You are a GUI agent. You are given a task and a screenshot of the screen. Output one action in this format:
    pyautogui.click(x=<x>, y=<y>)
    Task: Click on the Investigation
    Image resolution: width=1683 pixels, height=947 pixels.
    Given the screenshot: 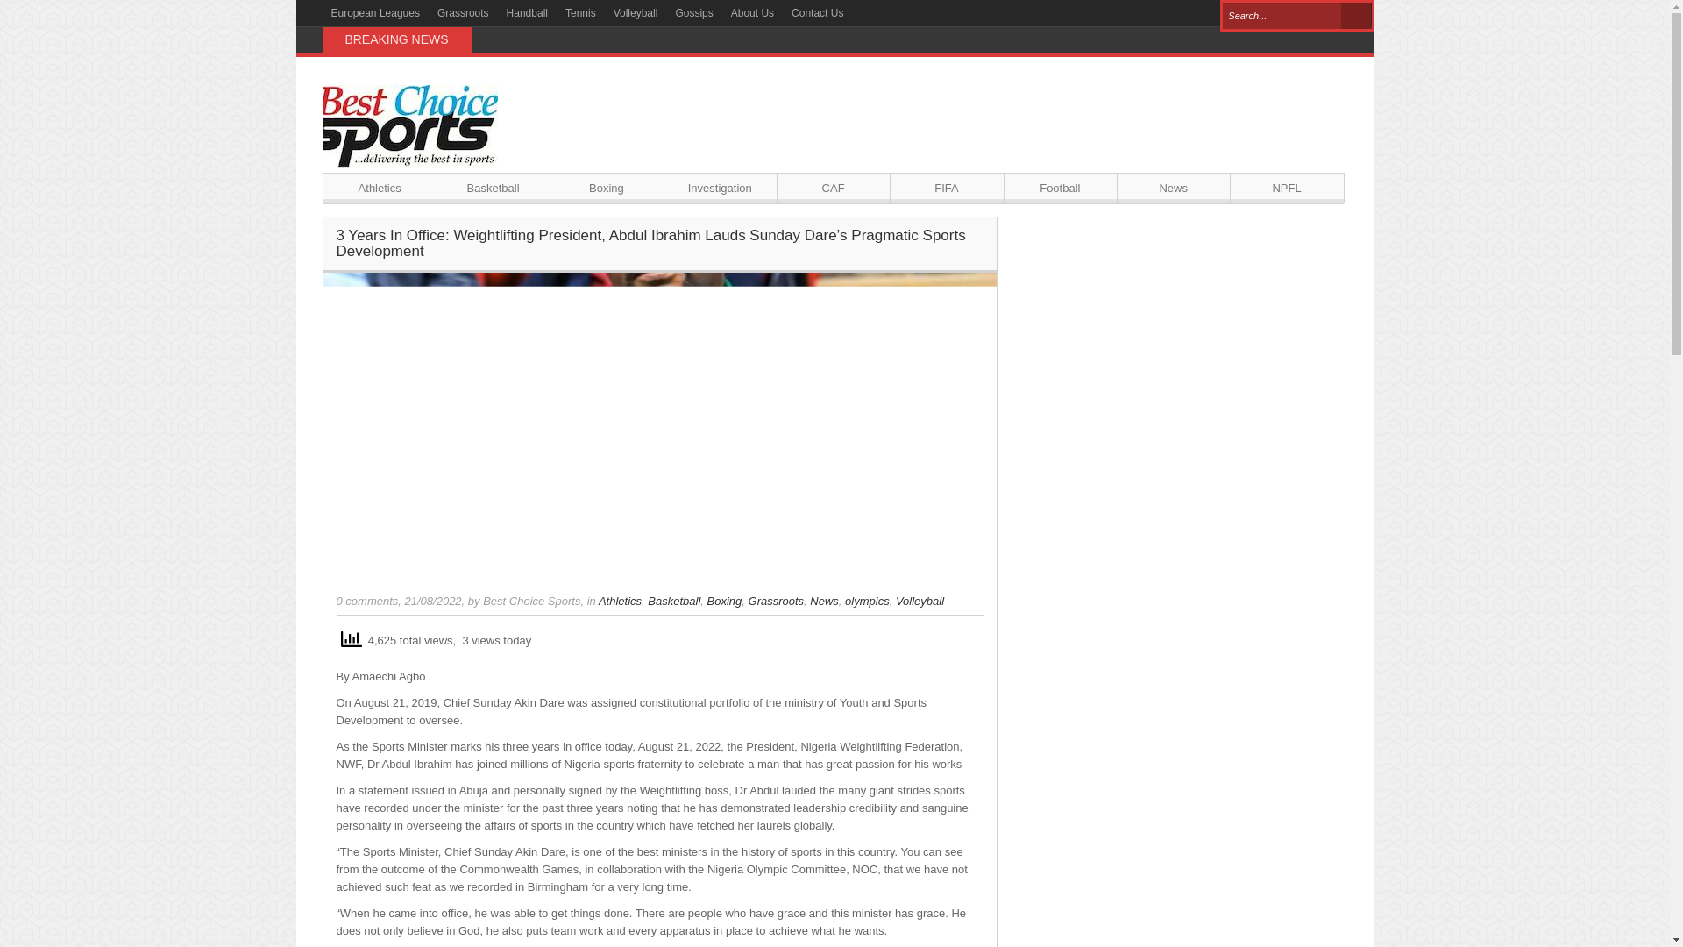 What is the action you would take?
    pyautogui.click(x=721, y=188)
    